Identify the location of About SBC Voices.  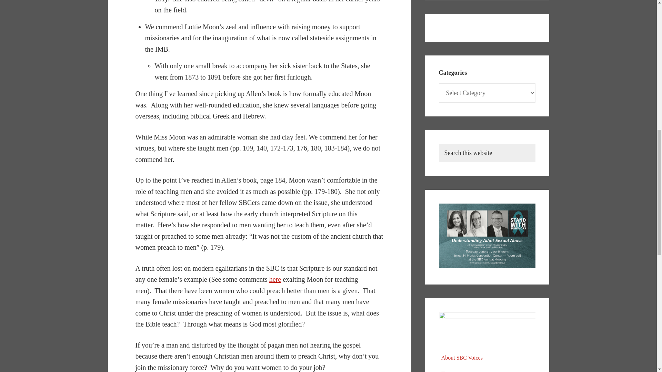
(462, 358).